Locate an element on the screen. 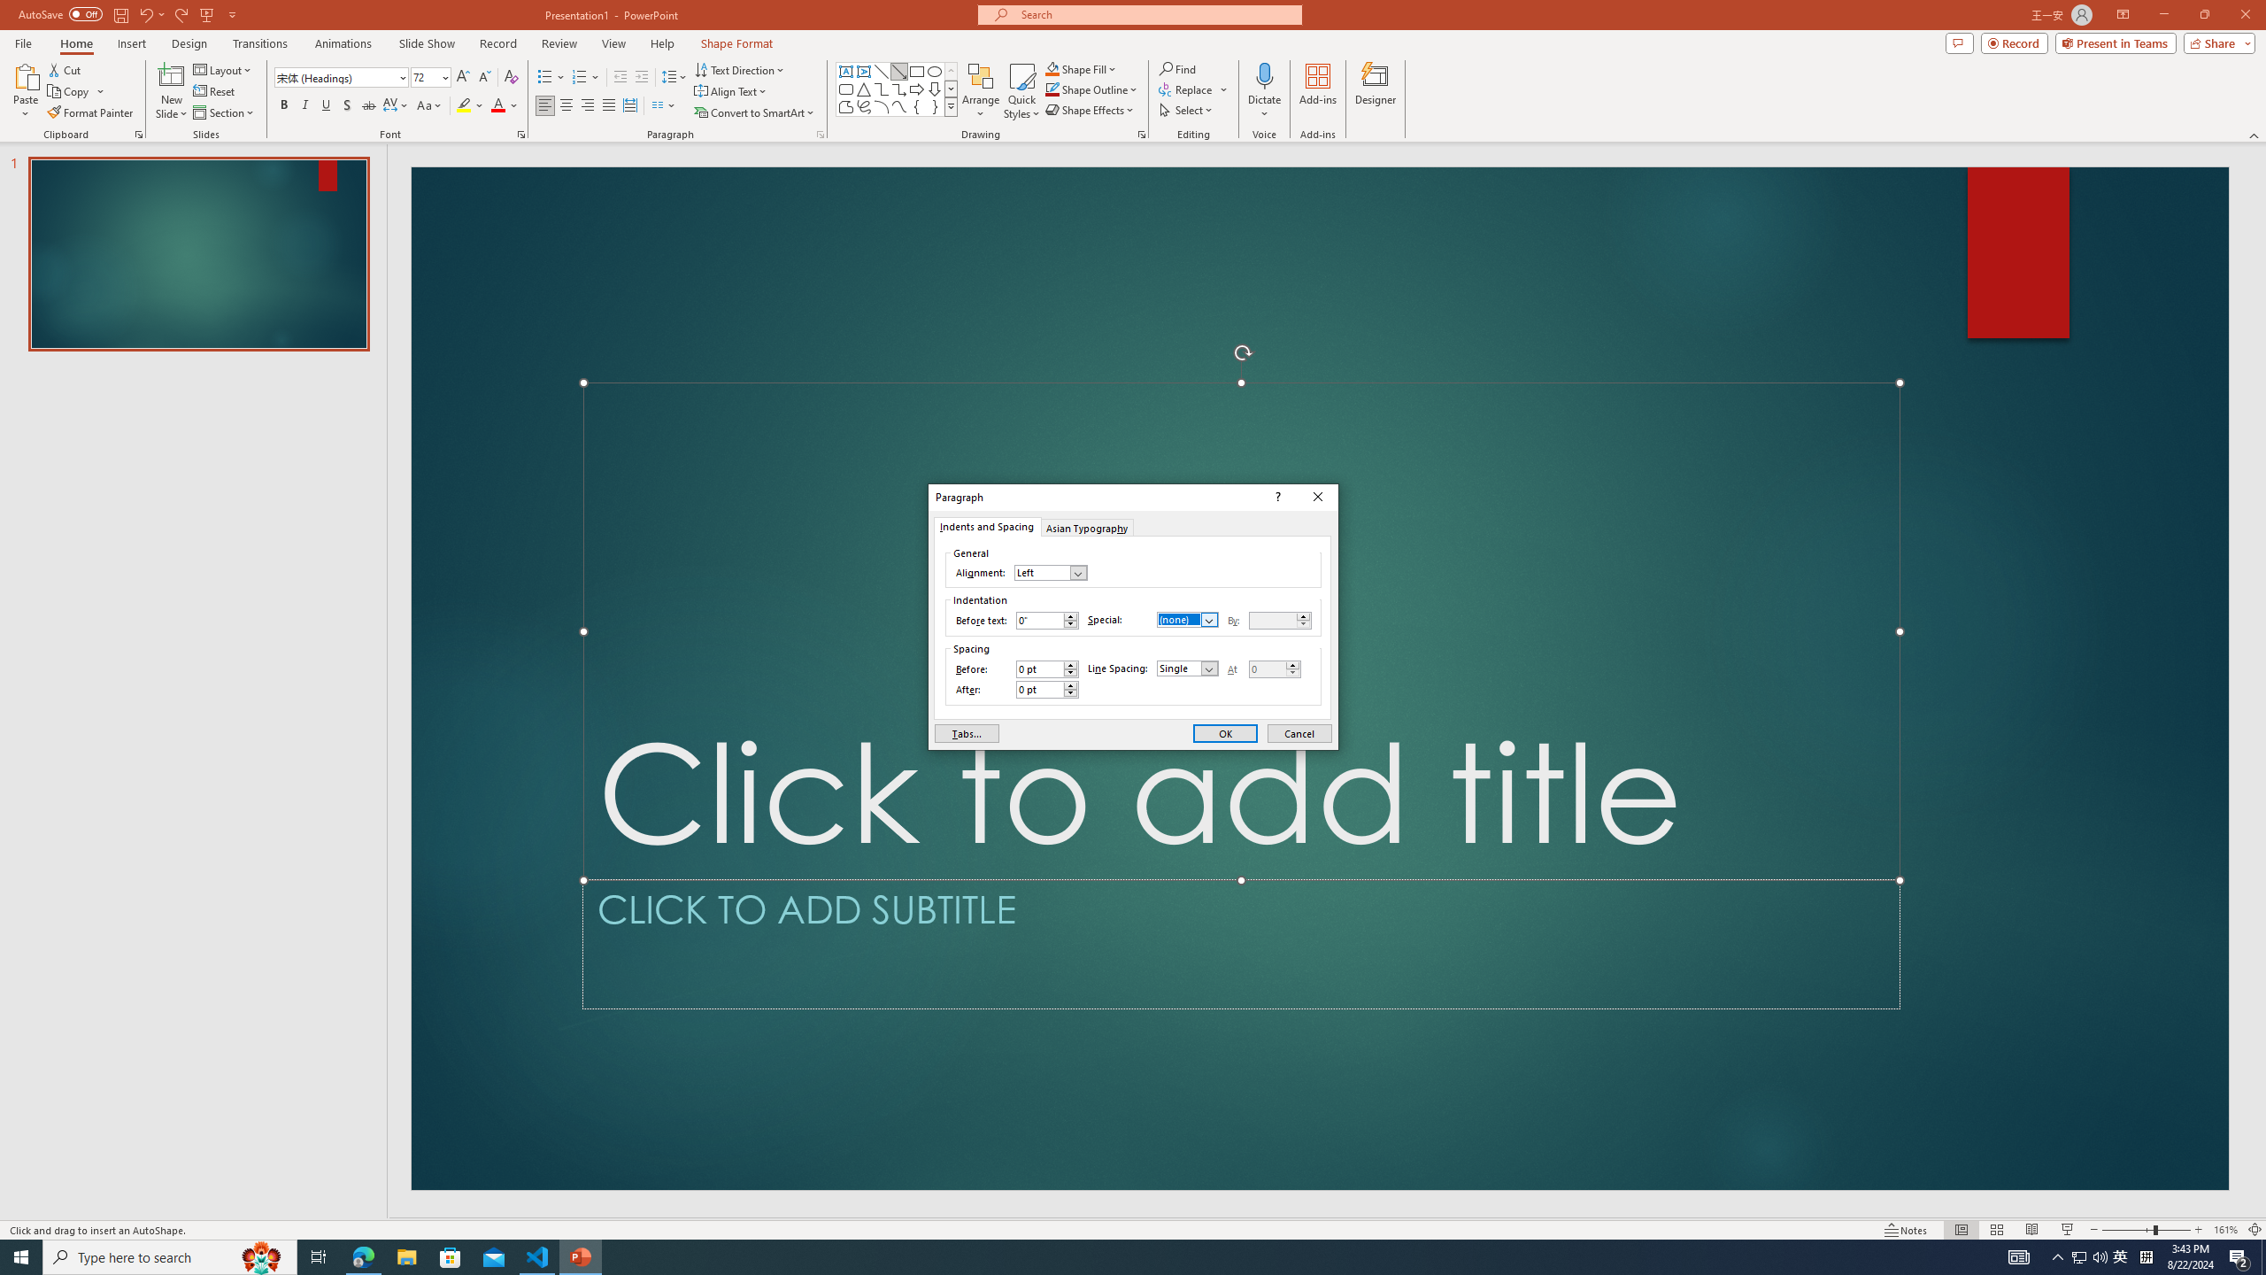 Image resolution: width=2266 pixels, height=1275 pixels. Columns is located at coordinates (664, 106).